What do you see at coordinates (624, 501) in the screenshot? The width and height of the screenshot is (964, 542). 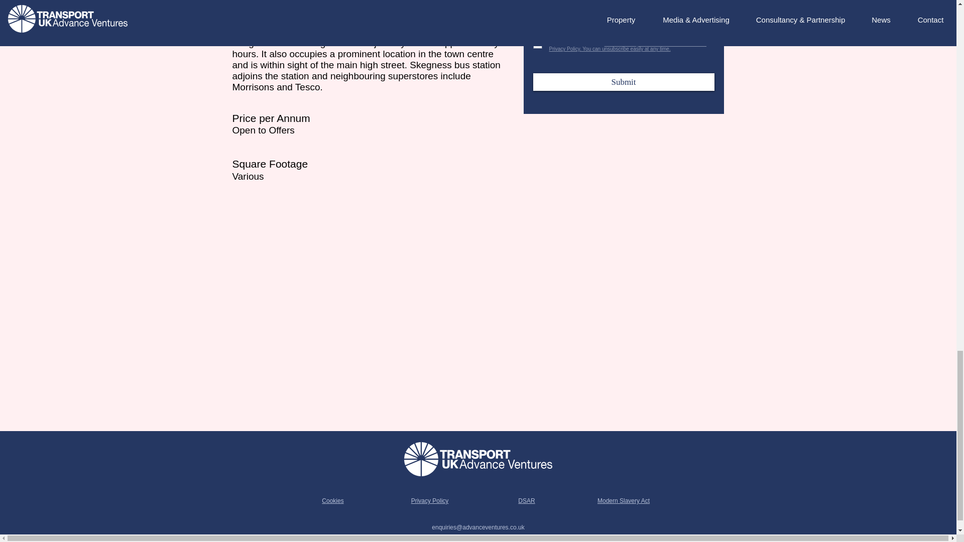 I see `Modern Slavery Act` at bounding box center [624, 501].